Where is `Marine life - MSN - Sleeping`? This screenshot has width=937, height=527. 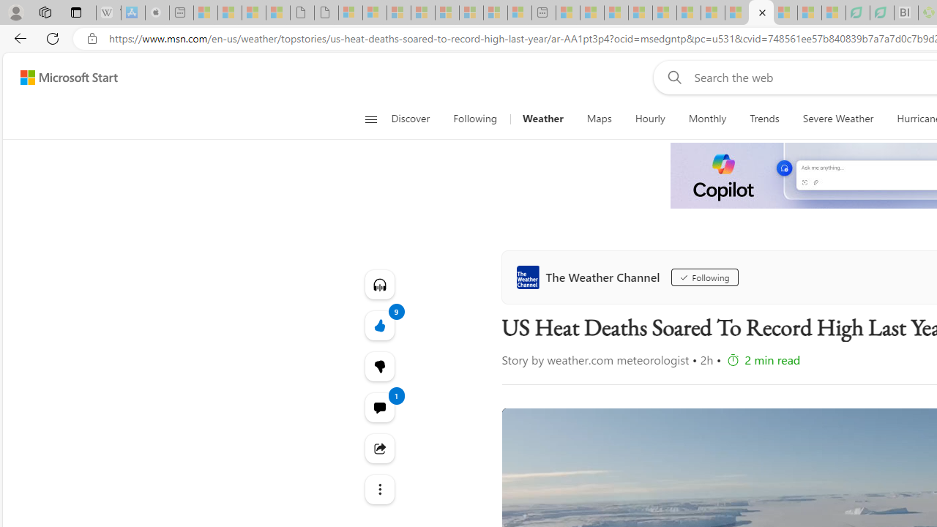
Marine life - MSN - Sleeping is located at coordinates (591, 13).